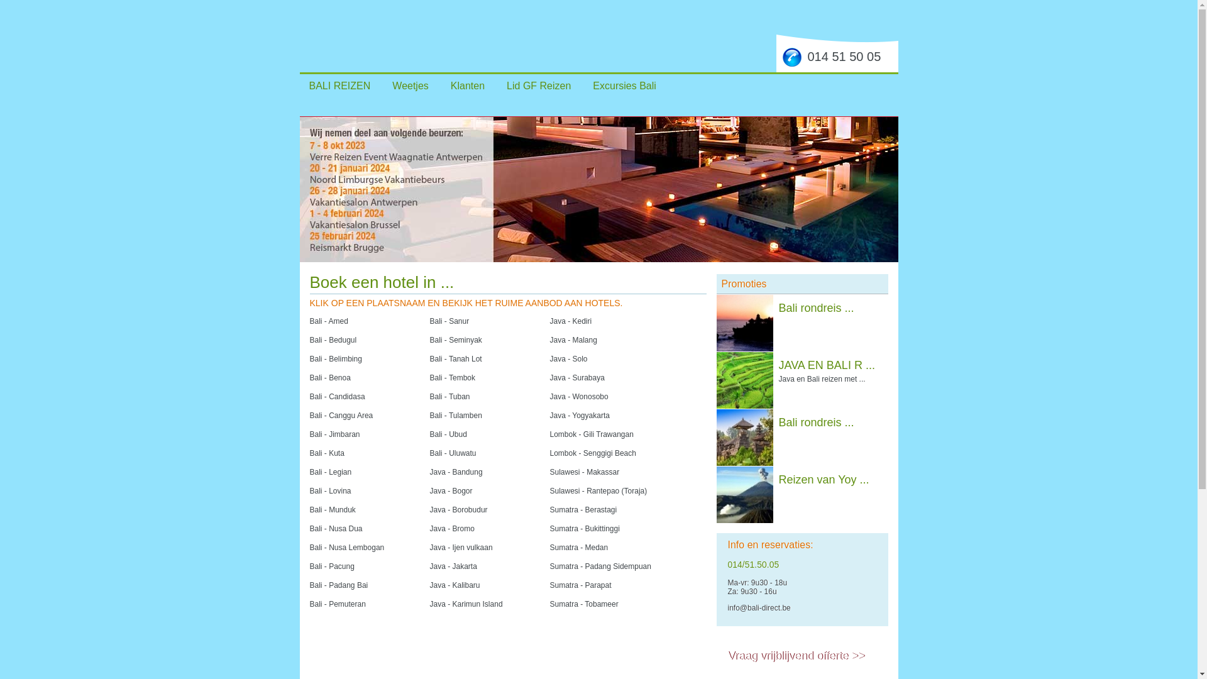 The image size is (1207, 679). I want to click on Reizen van Yoy ..., so click(824, 480).